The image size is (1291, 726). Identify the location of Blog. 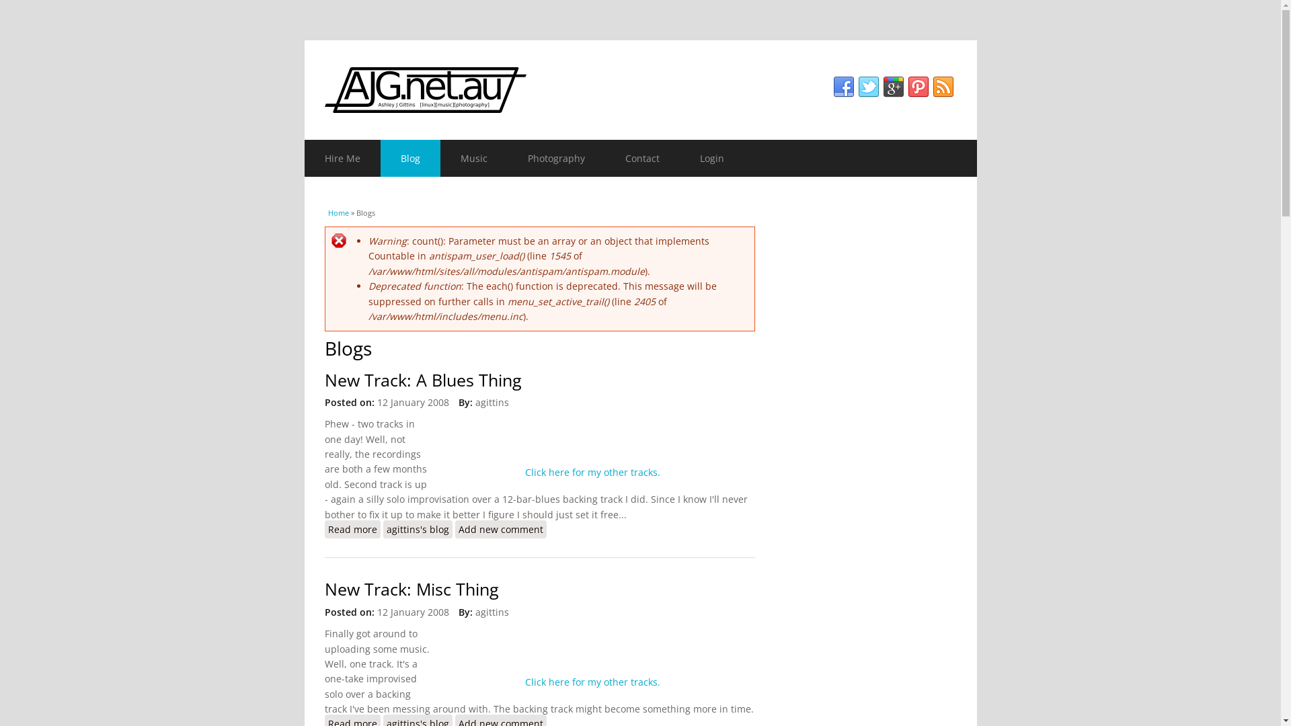
(410, 159).